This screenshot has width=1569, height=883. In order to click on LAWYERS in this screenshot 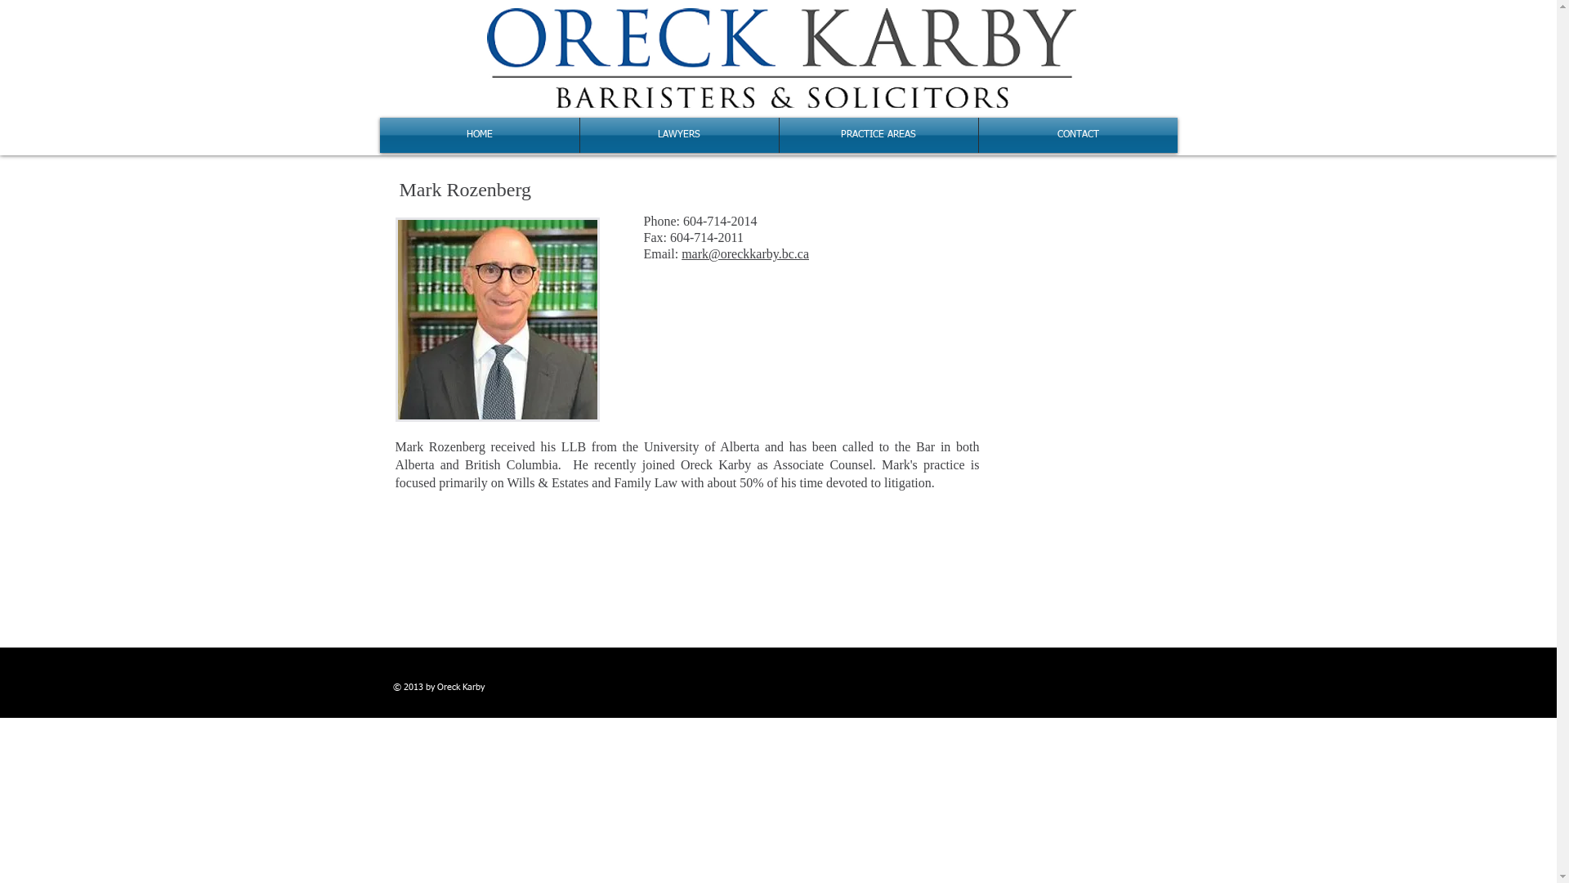, I will do `click(680, 135)`.